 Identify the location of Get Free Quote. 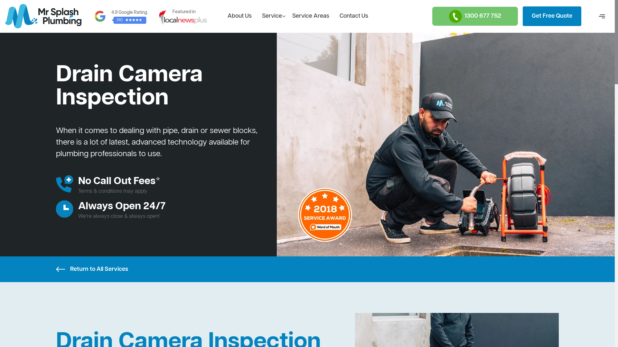
(552, 16).